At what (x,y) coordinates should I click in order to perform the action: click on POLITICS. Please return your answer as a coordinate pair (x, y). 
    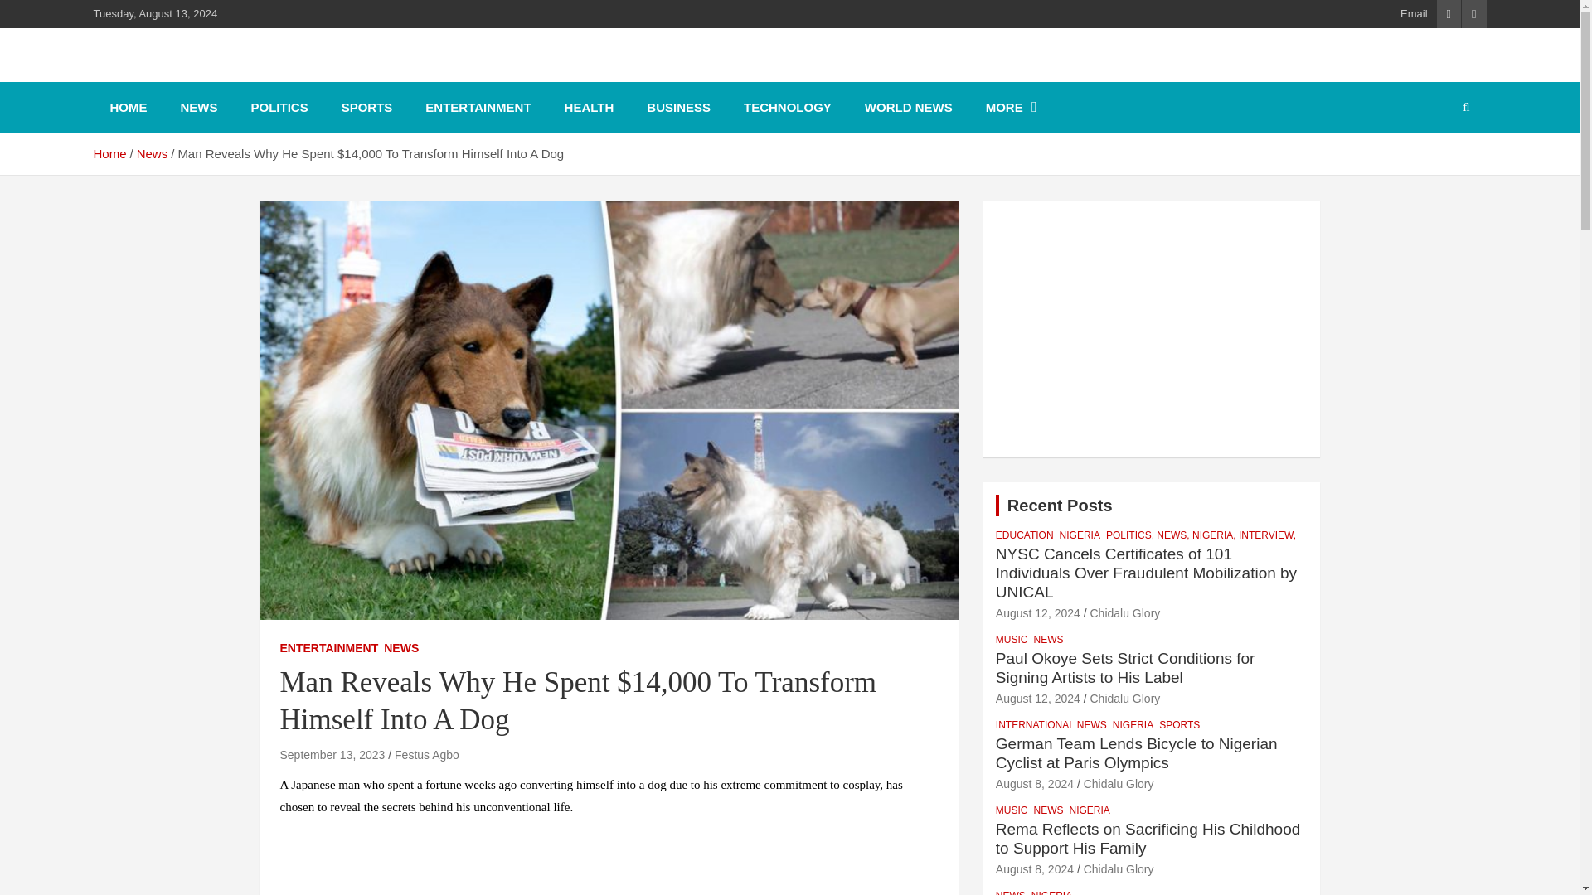
    Looking at the image, I should click on (279, 107).